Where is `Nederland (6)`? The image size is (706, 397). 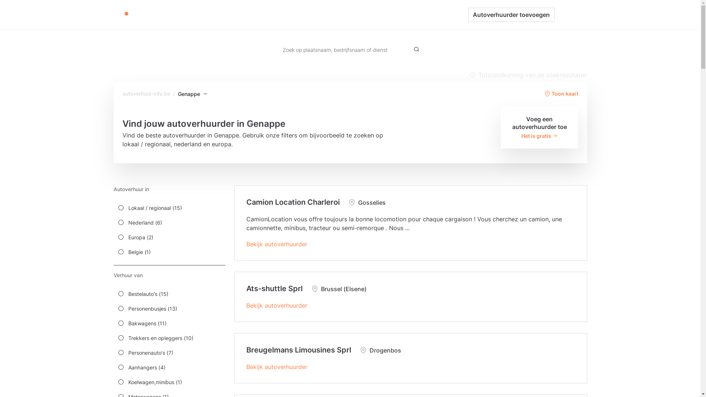
Nederland (6) is located at coordinates (169, 222).